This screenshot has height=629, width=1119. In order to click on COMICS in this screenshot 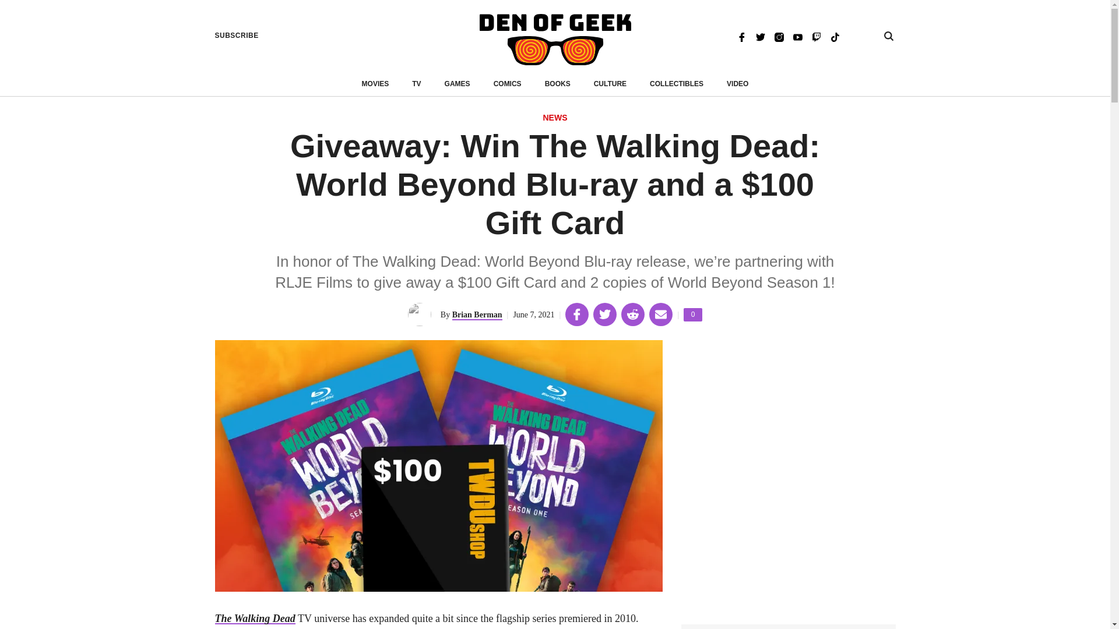, I will do `click(555, 118)`.